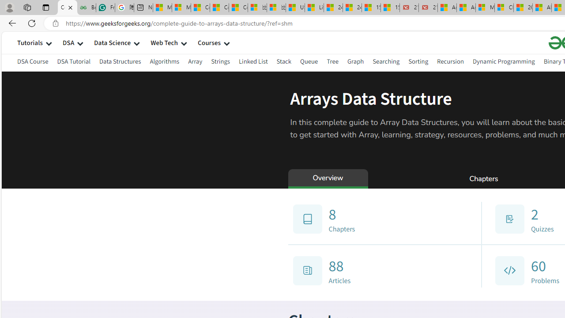 This screenshot has width=565, height=318. What do you see at coordinates (428, 8) in the screenshot?
I see `21 Movies That Outdid the Books They Were Based On` at bounding box center [428, 8].